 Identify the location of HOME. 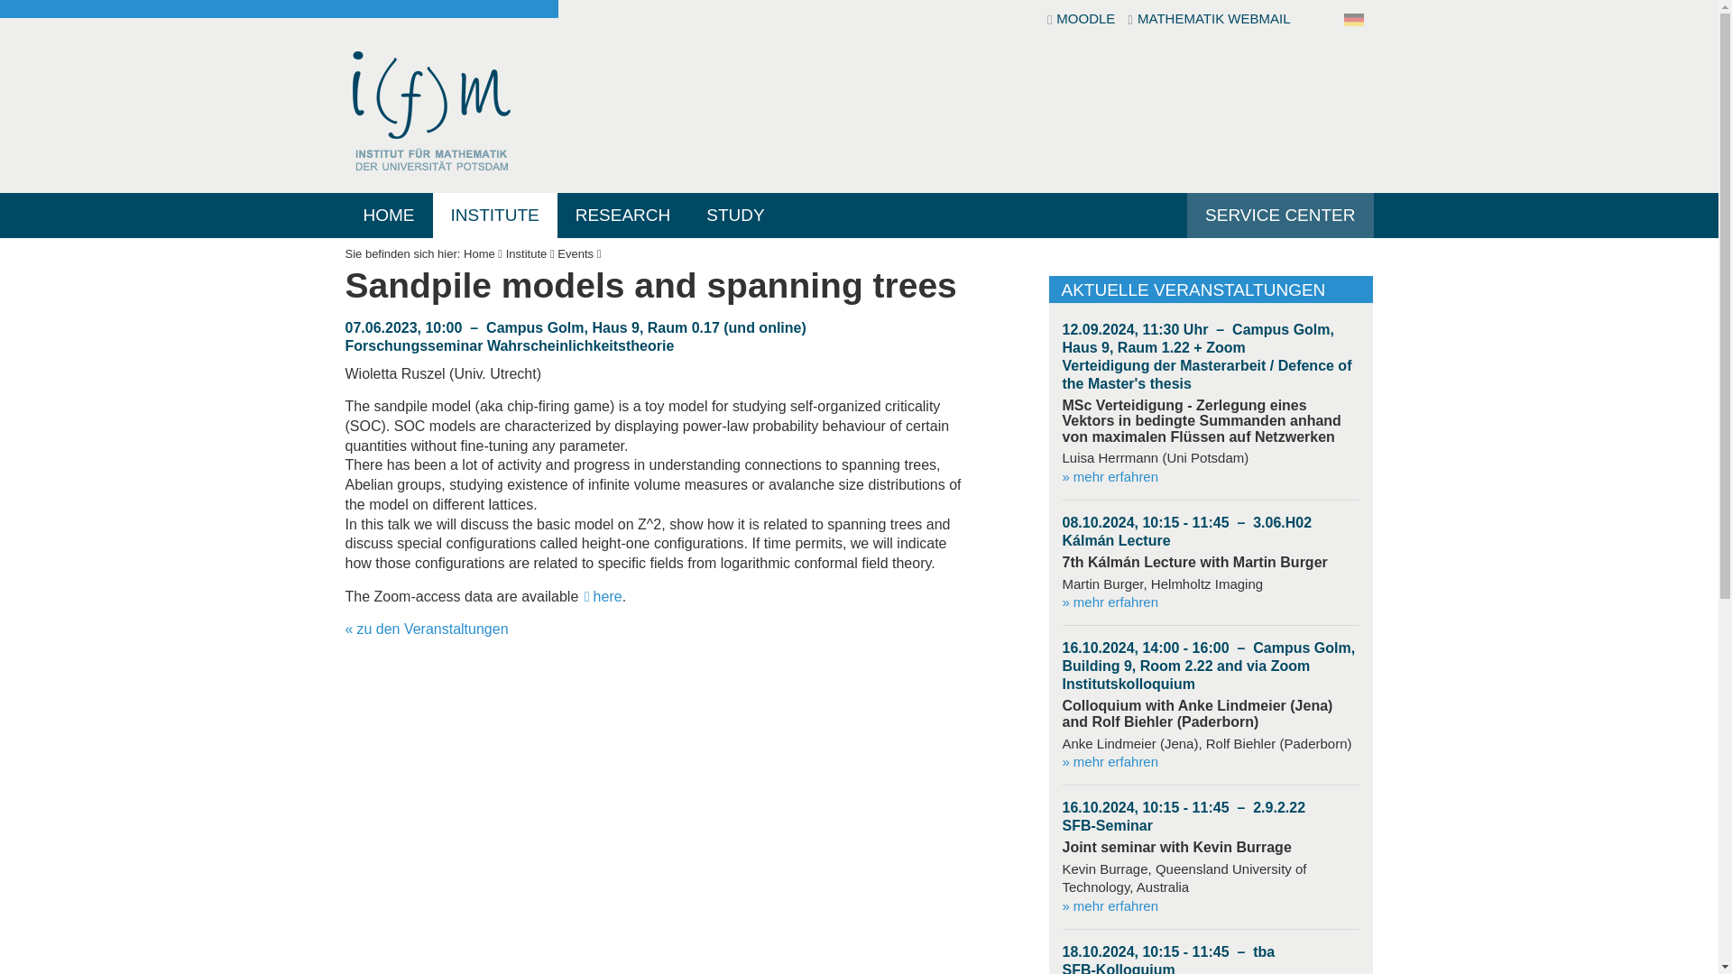
(388, 215).